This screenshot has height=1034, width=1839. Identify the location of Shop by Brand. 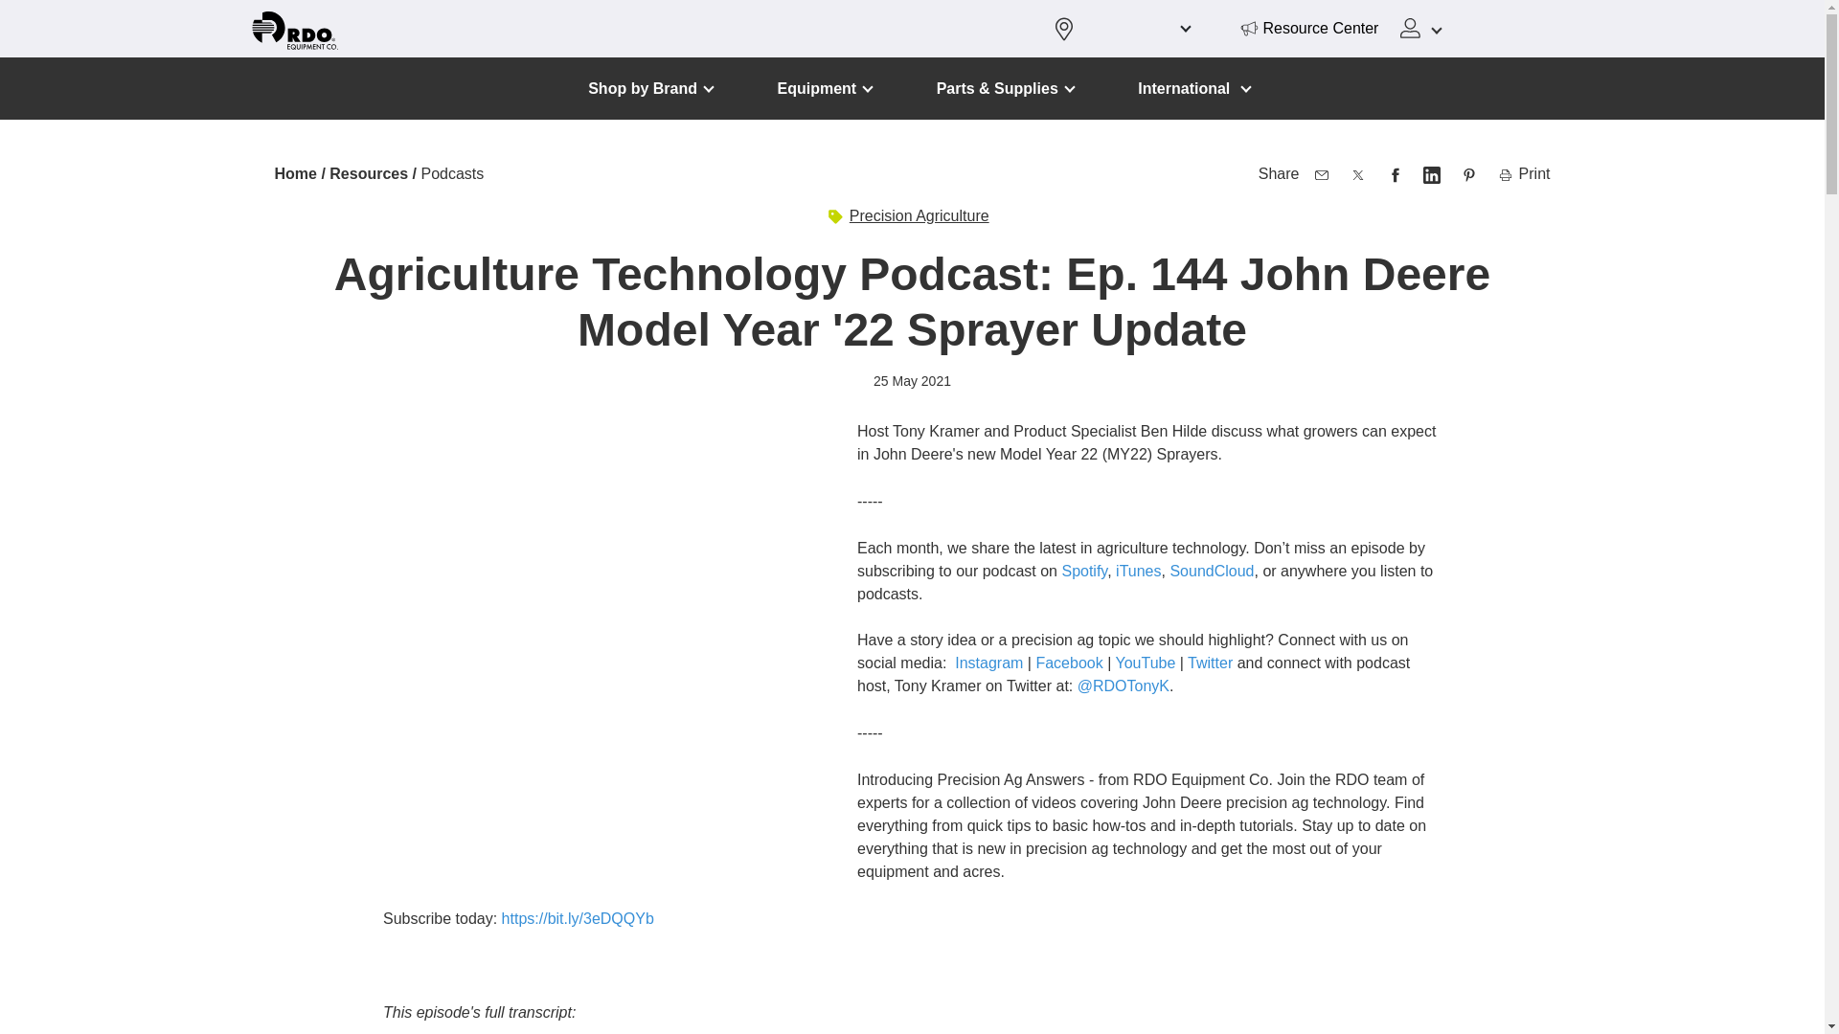
(650, 88).